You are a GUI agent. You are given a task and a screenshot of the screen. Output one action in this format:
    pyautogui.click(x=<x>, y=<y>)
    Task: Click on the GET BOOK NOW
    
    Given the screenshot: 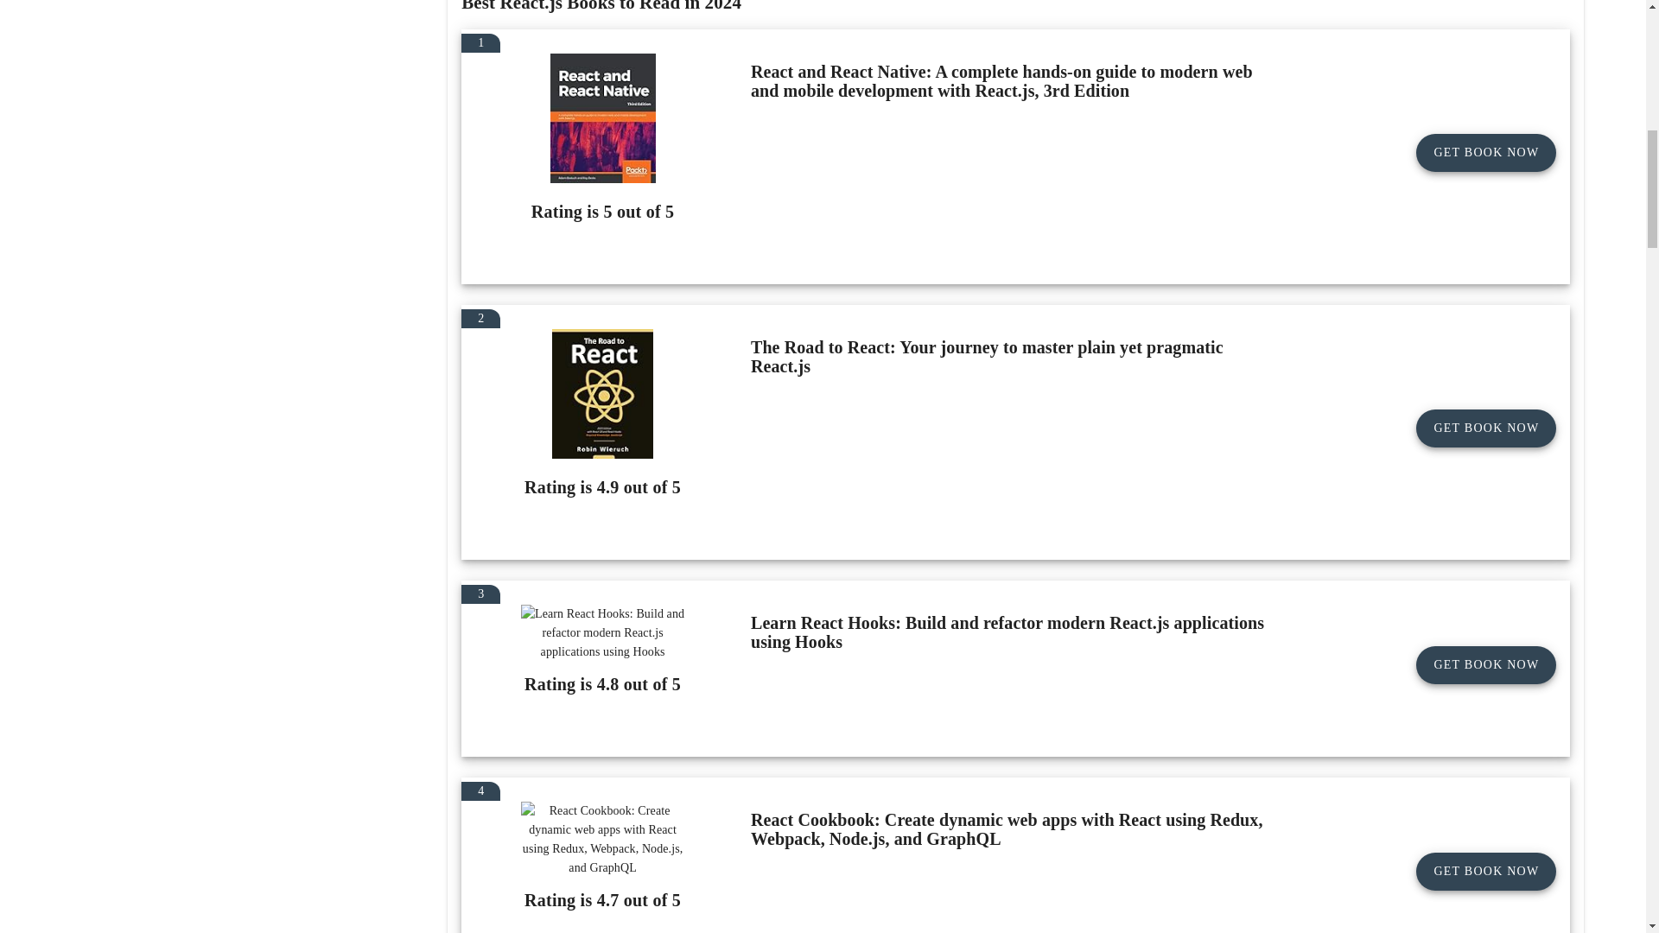 What is the action you would take?
    pyautogui.click(x=1486, y=665)
    